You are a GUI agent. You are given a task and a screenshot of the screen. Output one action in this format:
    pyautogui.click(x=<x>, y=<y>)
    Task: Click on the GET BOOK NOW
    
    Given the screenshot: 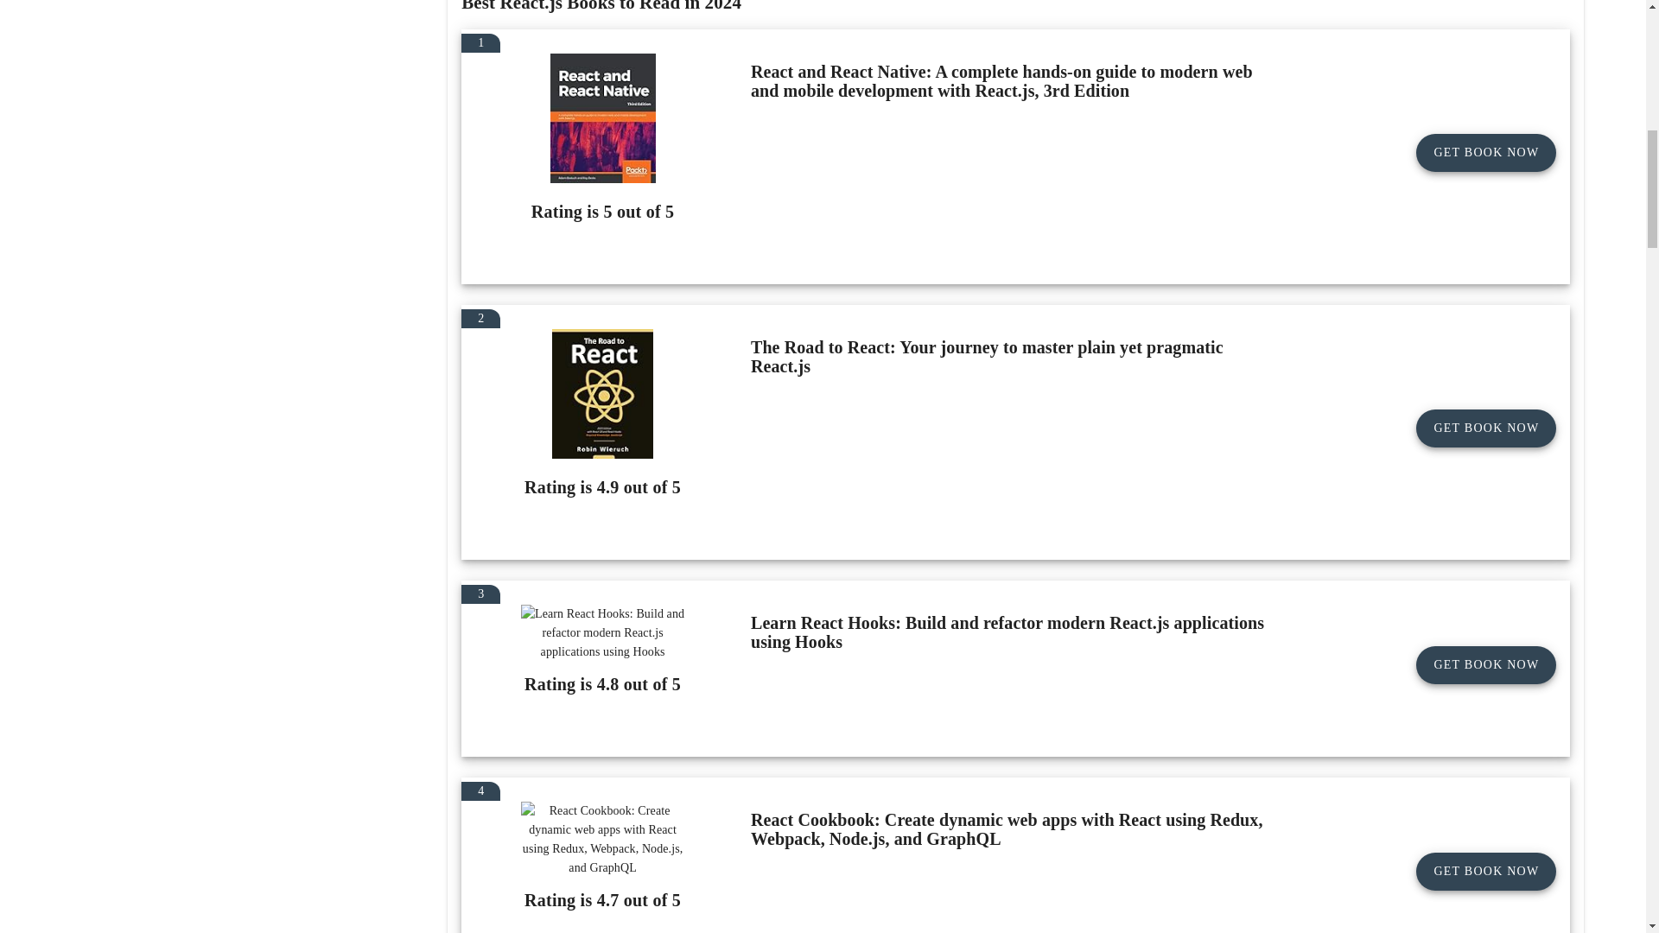 What is the action you would take?
    pyautogui.click(x=1486, y=665)
    